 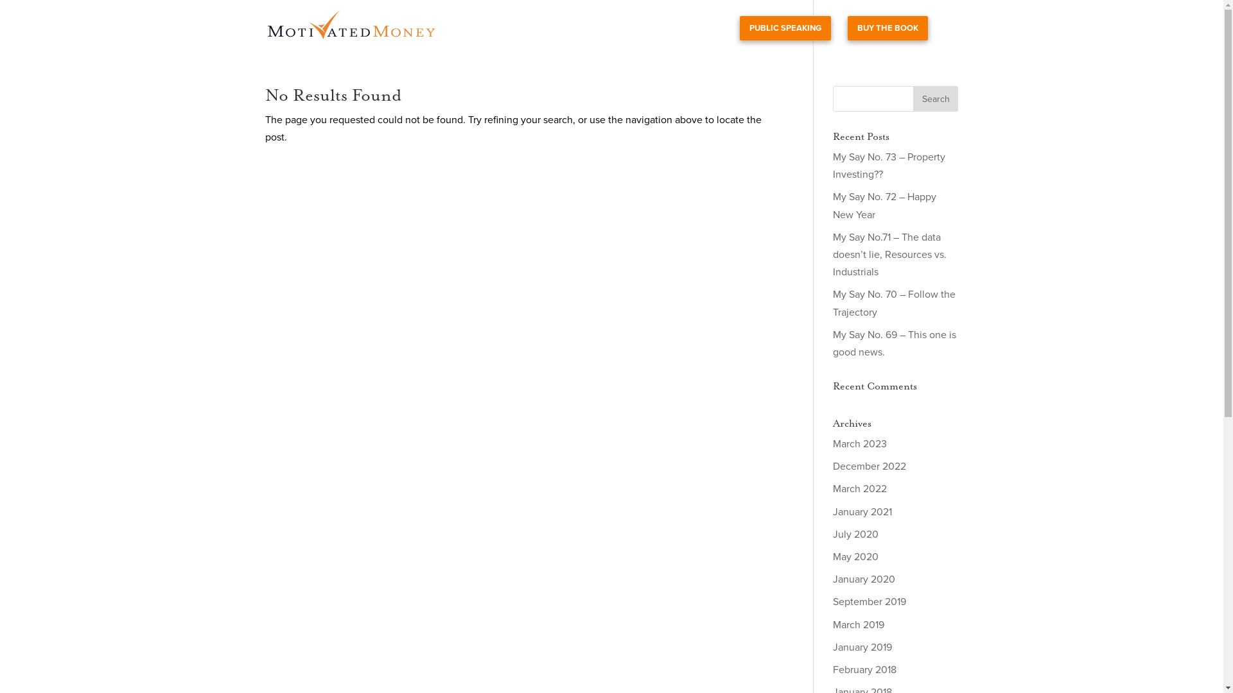 I want to click on January 2021, so click(x=862, y=512).